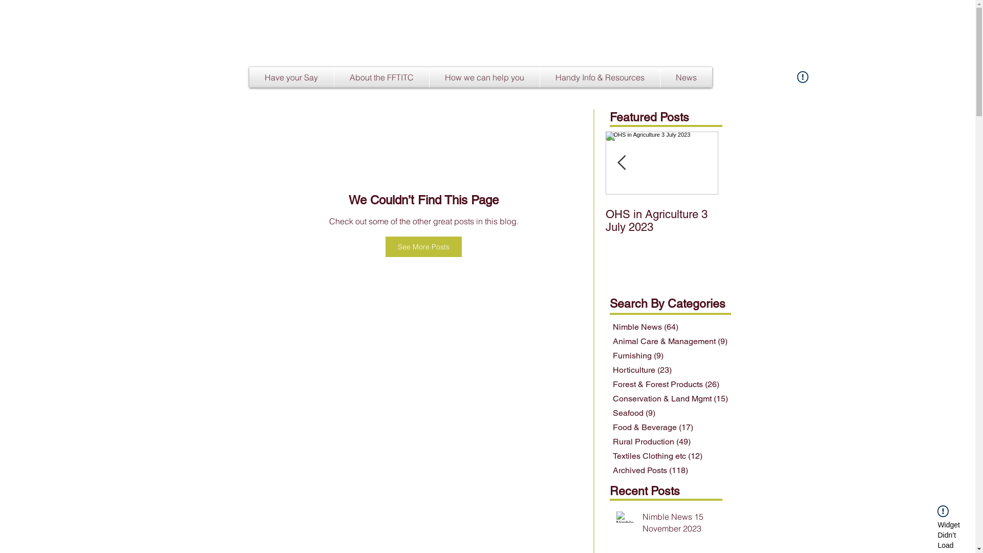 This screenshot has width=983, height=553. What do you see at coordinates (671, 428) in the screenshot?
I see `Food & Beverage (17)` at bounding box center [671, 428].